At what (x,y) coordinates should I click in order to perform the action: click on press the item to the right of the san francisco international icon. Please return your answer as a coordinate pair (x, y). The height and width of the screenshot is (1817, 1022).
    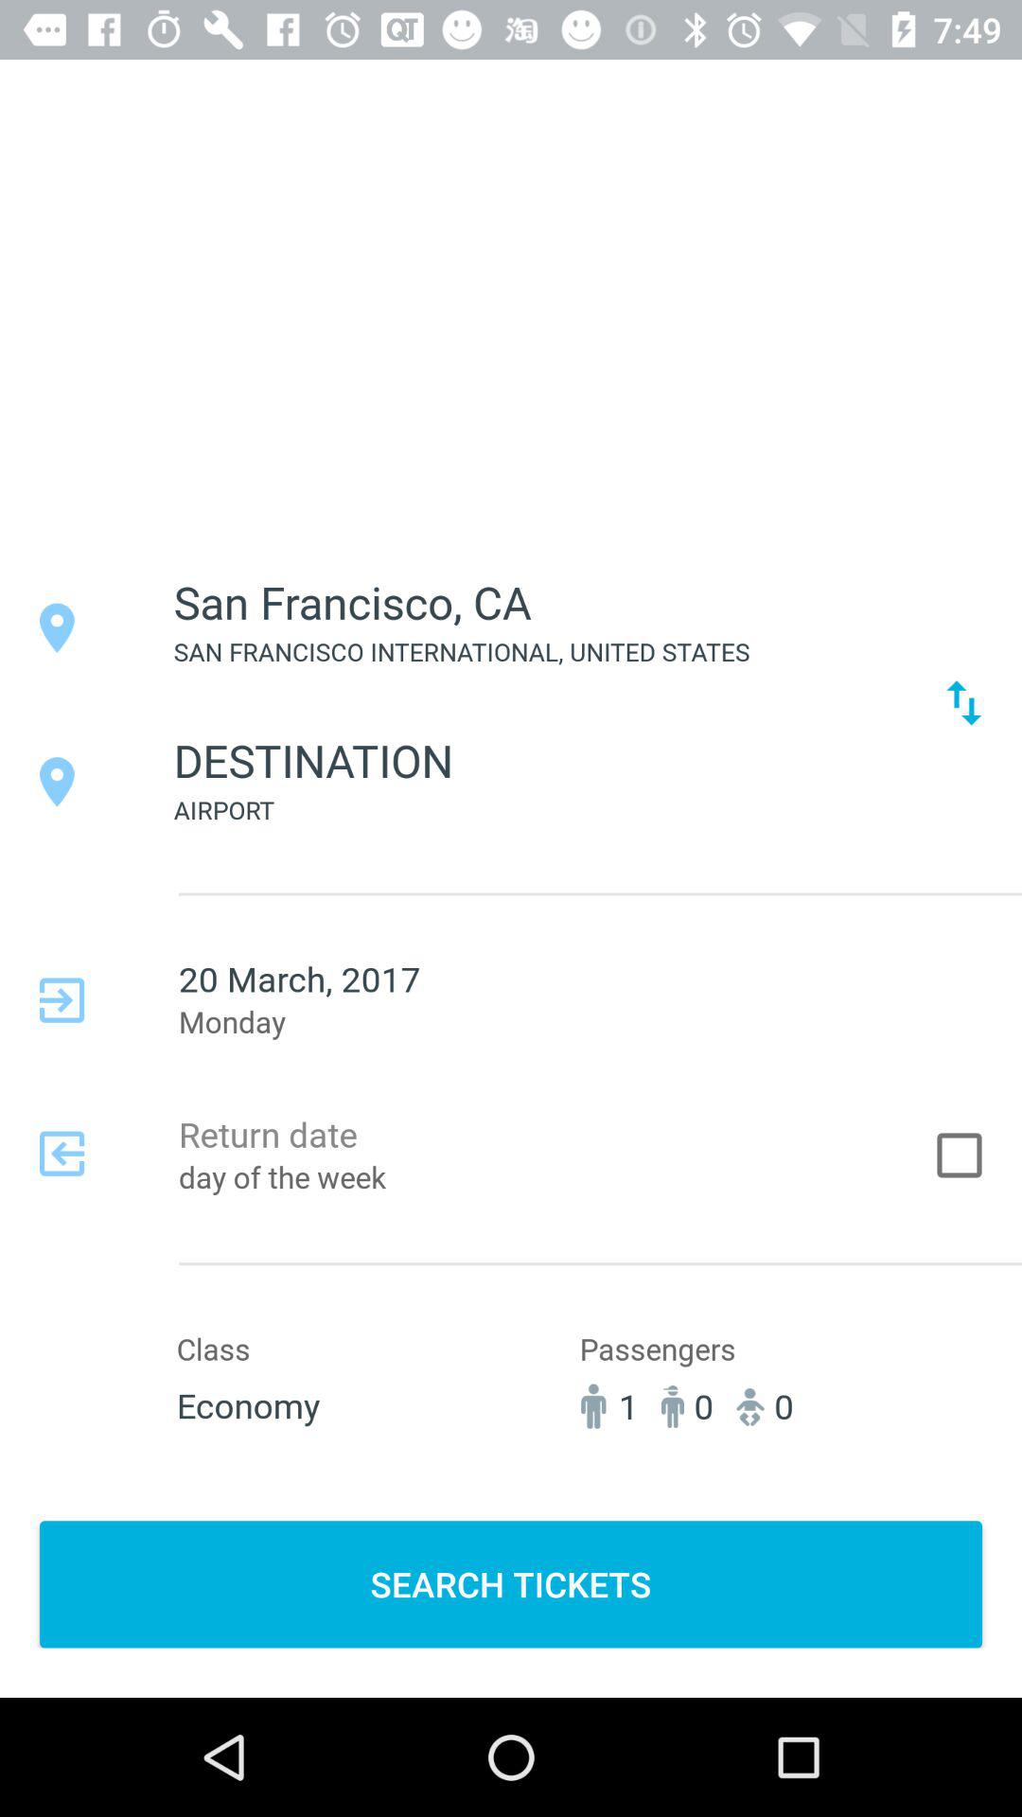
    Looking at the image, I should click on (963, 702).